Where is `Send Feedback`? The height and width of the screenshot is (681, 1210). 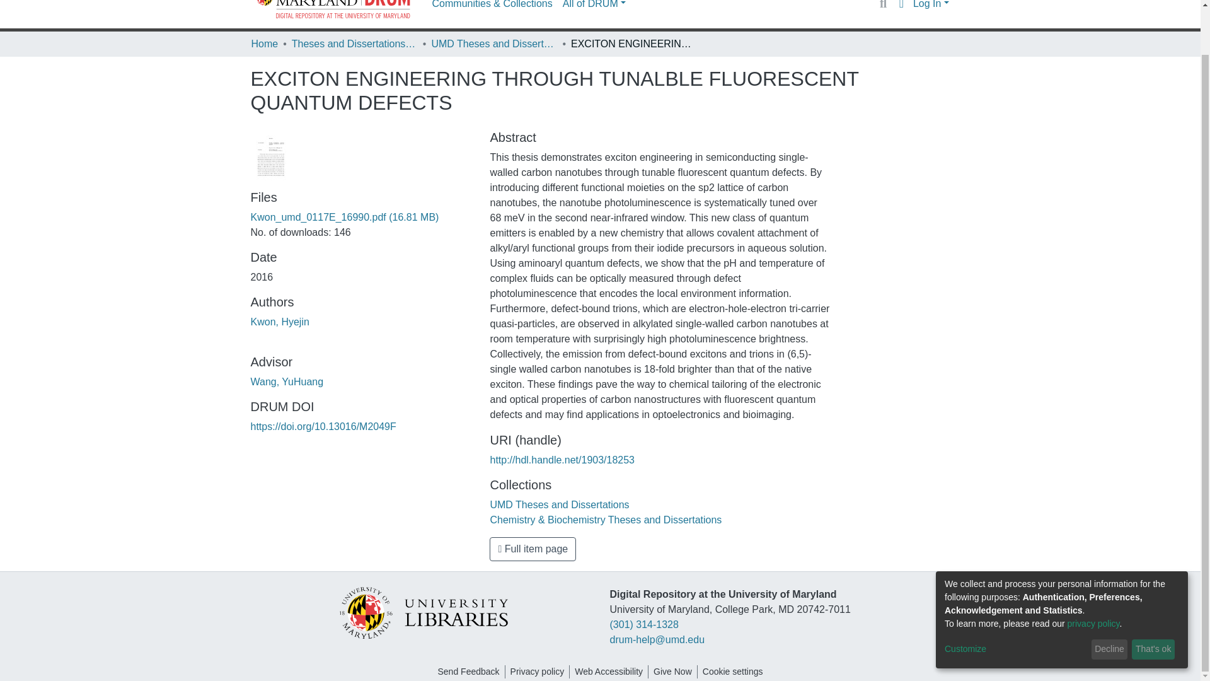 Send Feedback is located at coordinates (468, 672).